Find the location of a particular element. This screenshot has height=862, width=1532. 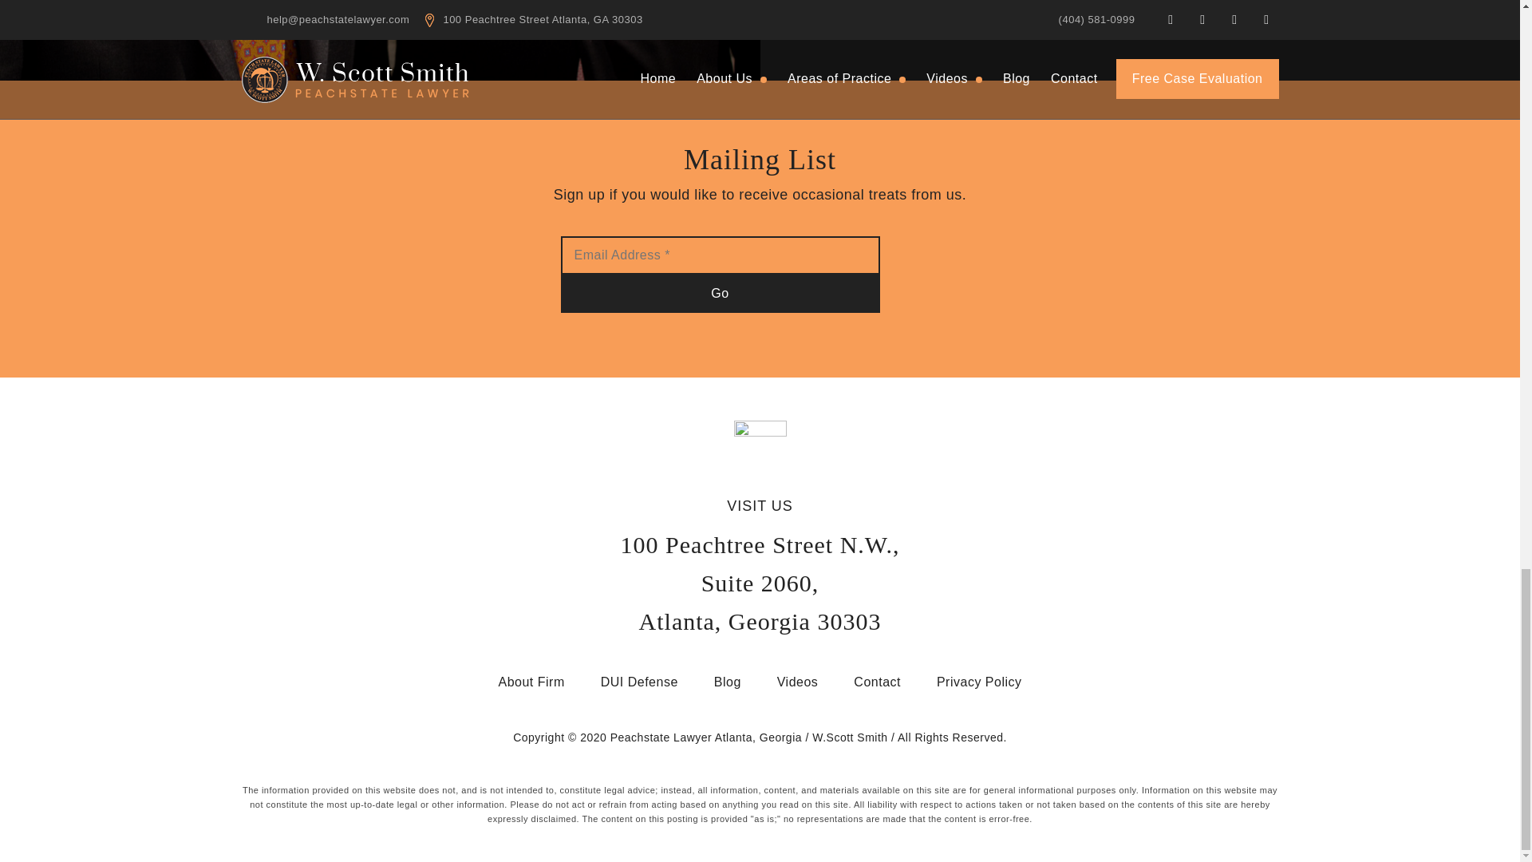

Go is located at coordinates (720, 294).